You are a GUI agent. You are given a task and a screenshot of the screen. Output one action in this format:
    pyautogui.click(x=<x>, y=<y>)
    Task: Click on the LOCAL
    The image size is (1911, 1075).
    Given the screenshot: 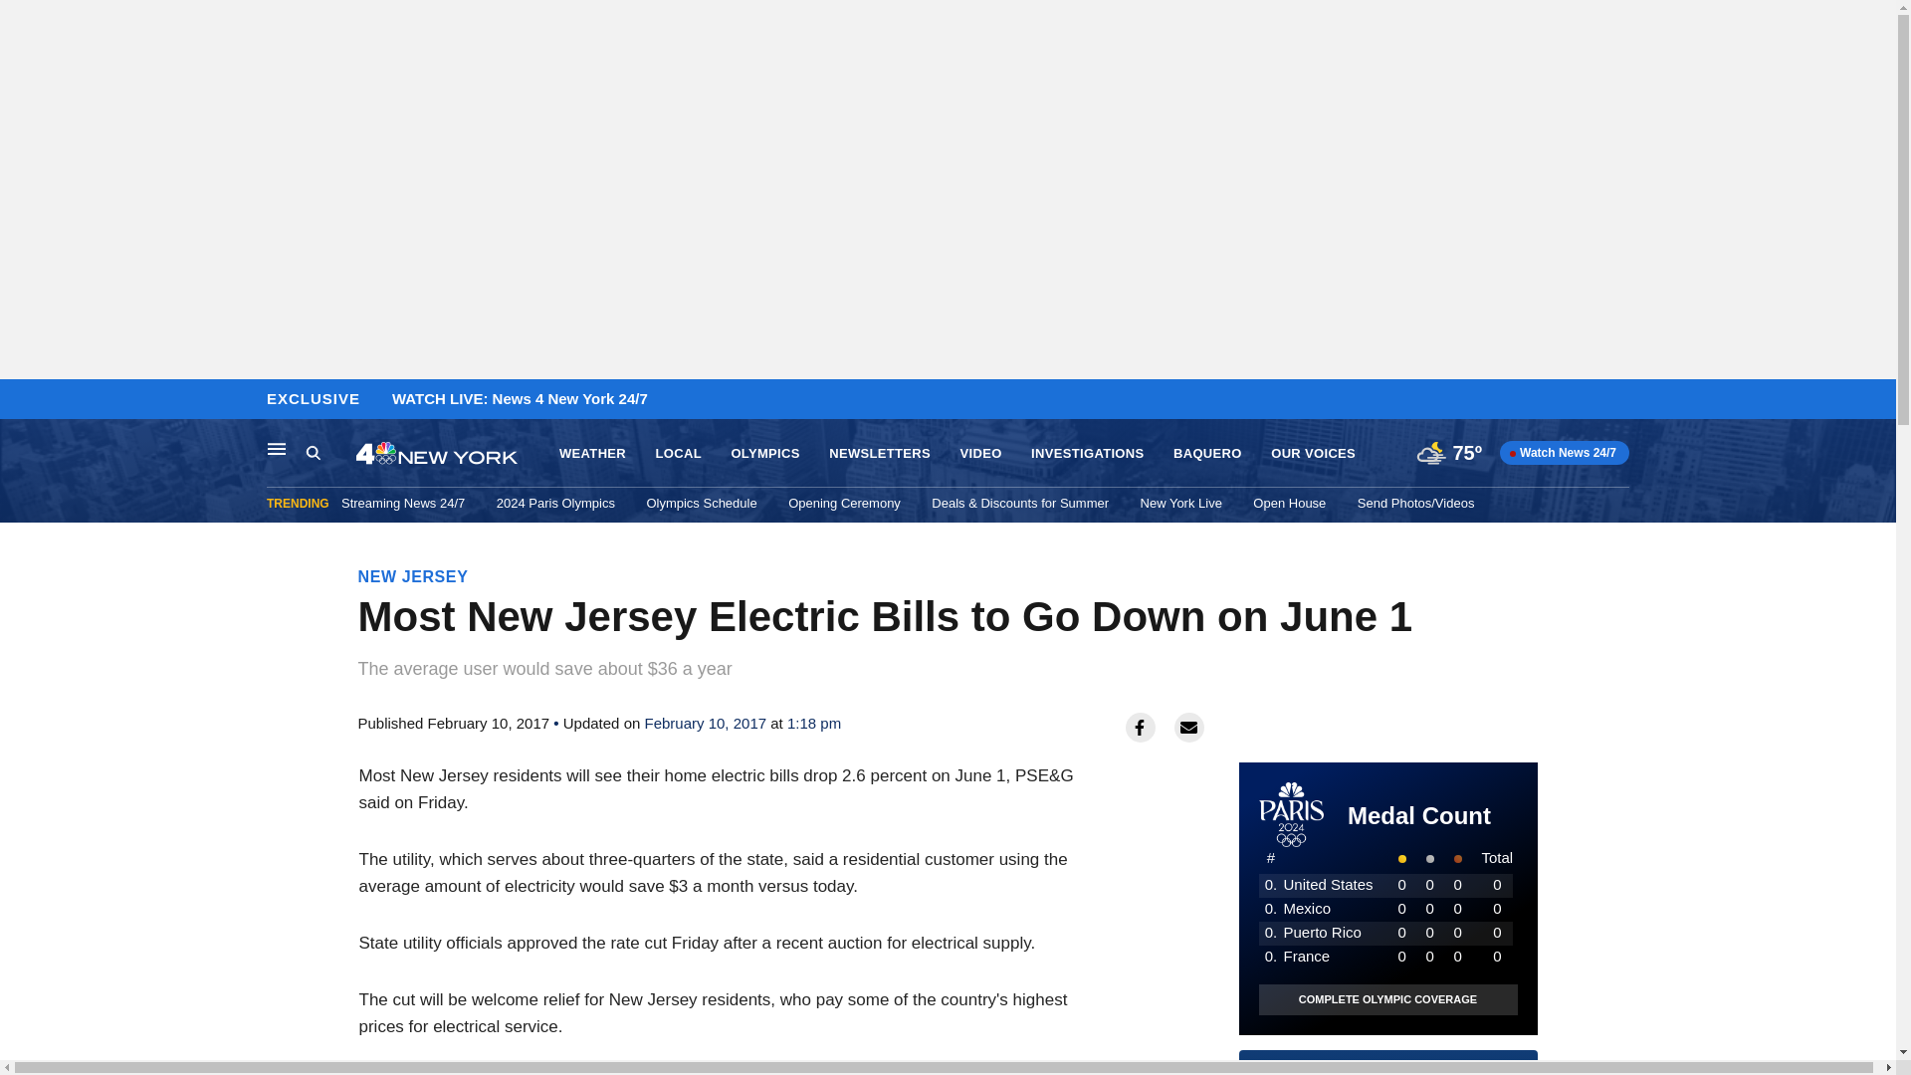 What is the action you would take?
    pyautogui.click(x=678, y=454)
    